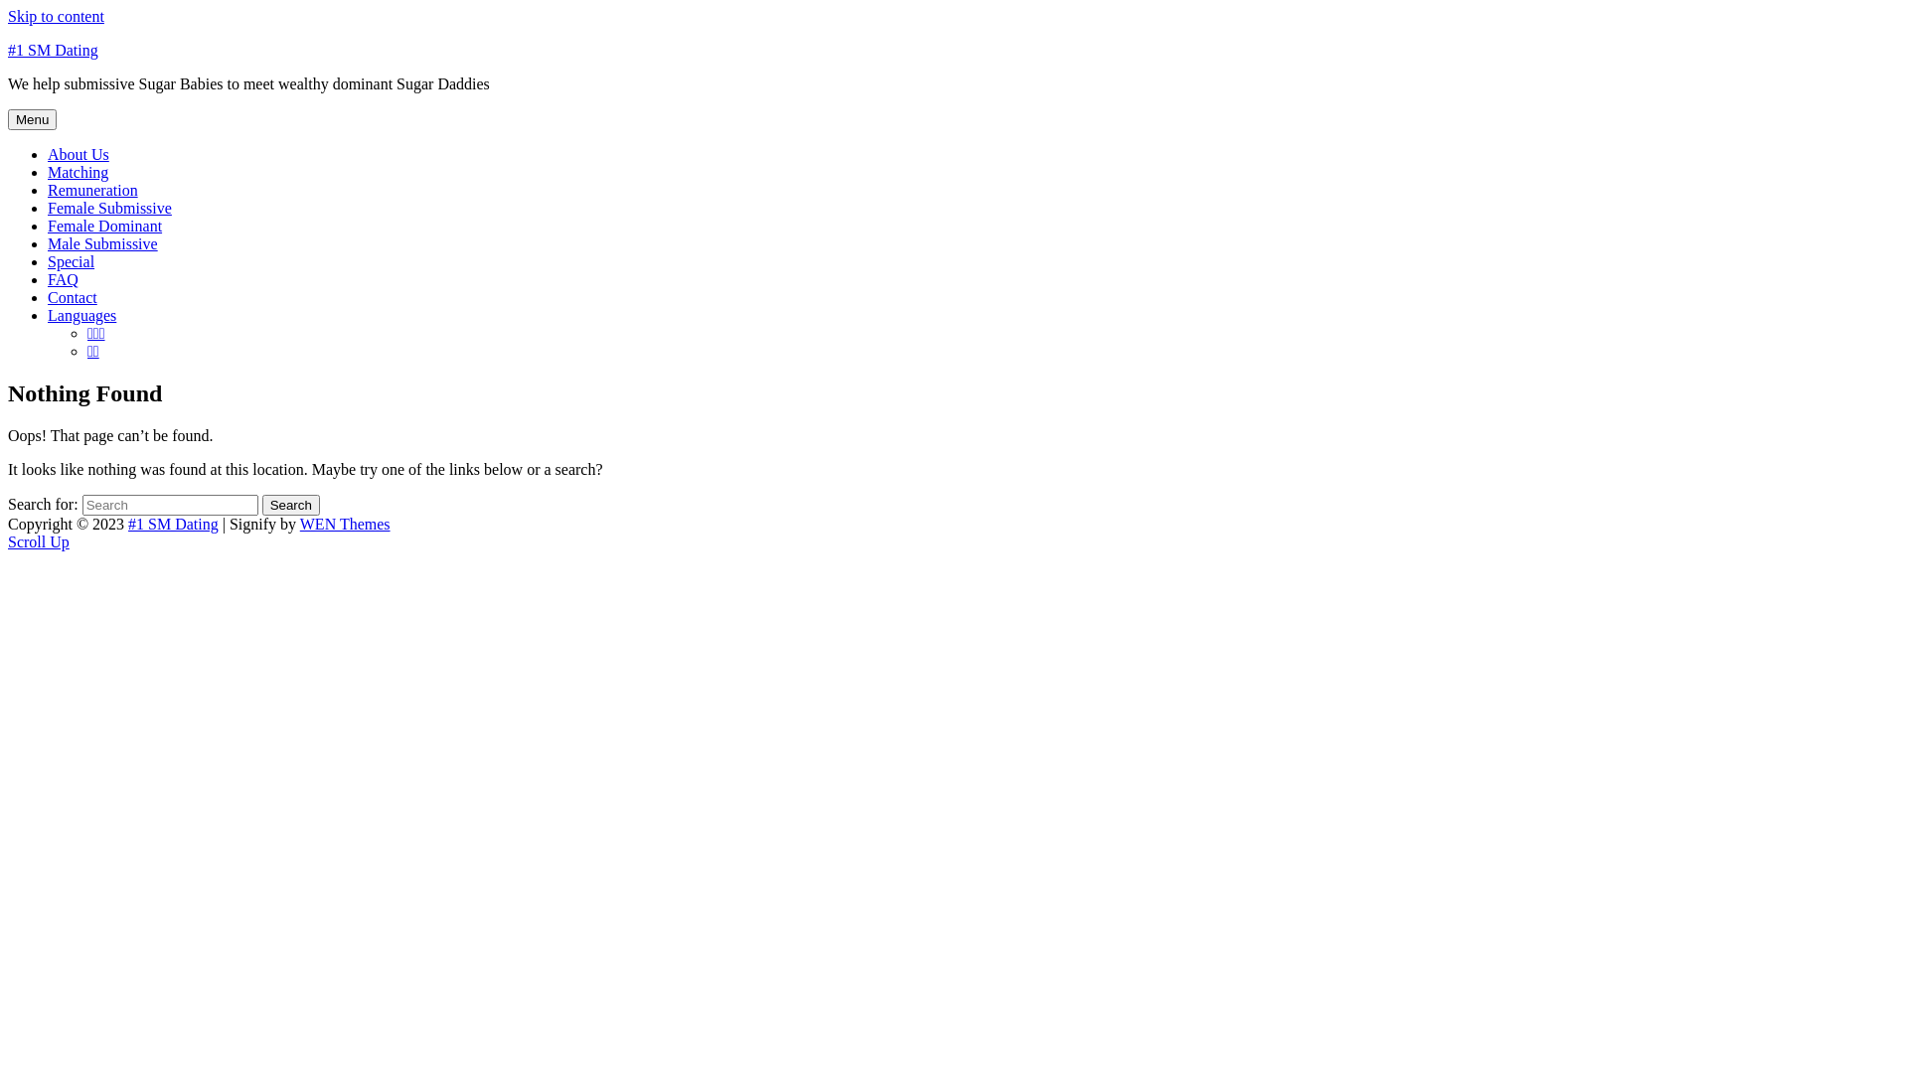 The height and width of the screenshot is (1073, 1908). Describe the element at coordinates (78, 173) in the screenshot. I see `Matching` at that location.